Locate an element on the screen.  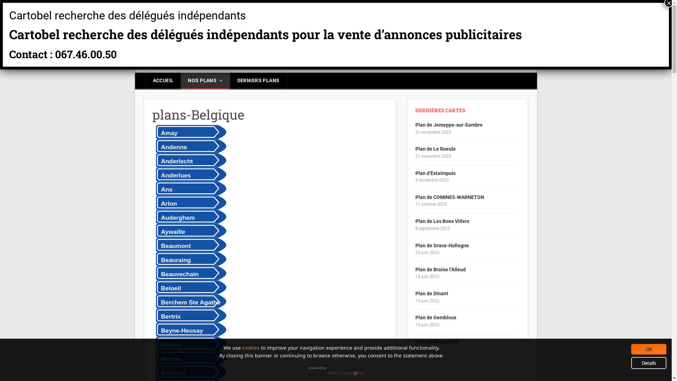
Ans is located at coordinates (189, 188).